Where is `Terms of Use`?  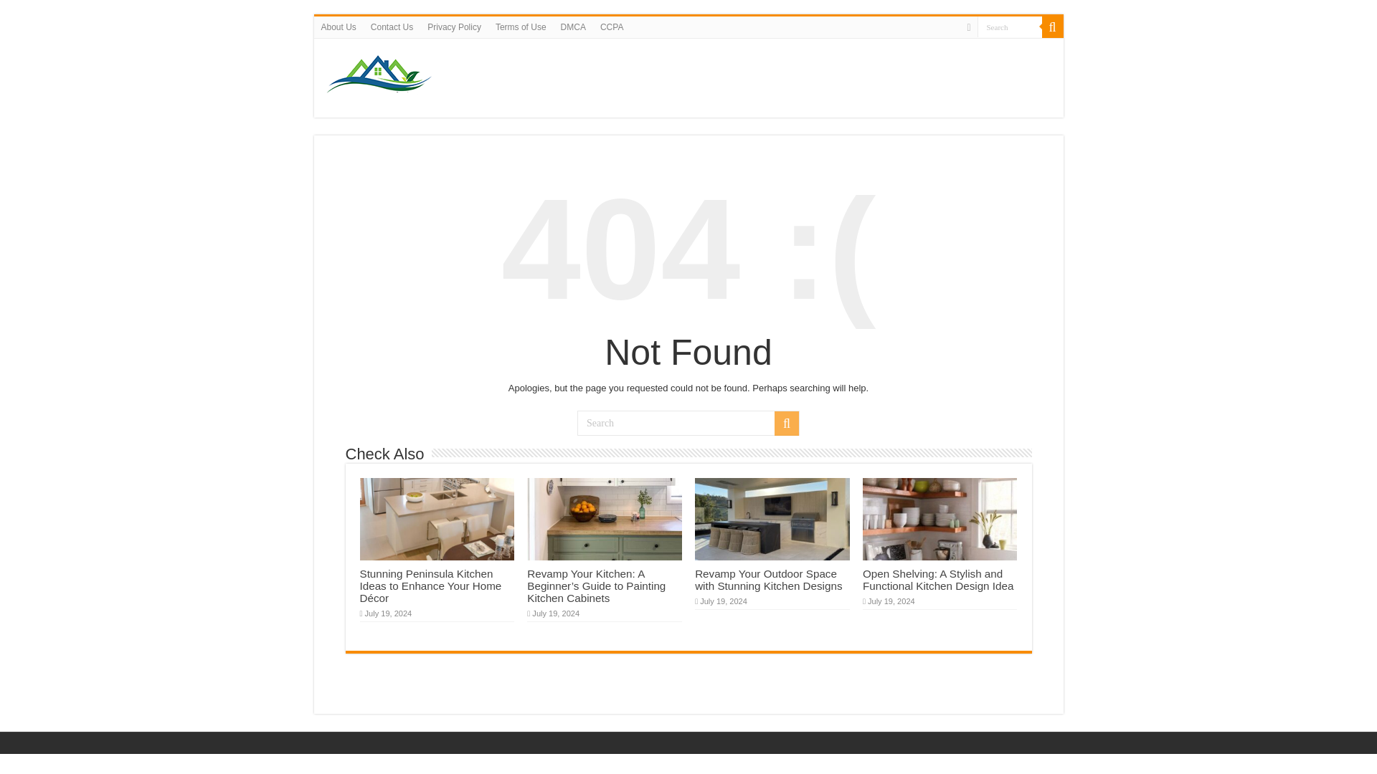
Terms of Use is located at coordinates (521, 27).